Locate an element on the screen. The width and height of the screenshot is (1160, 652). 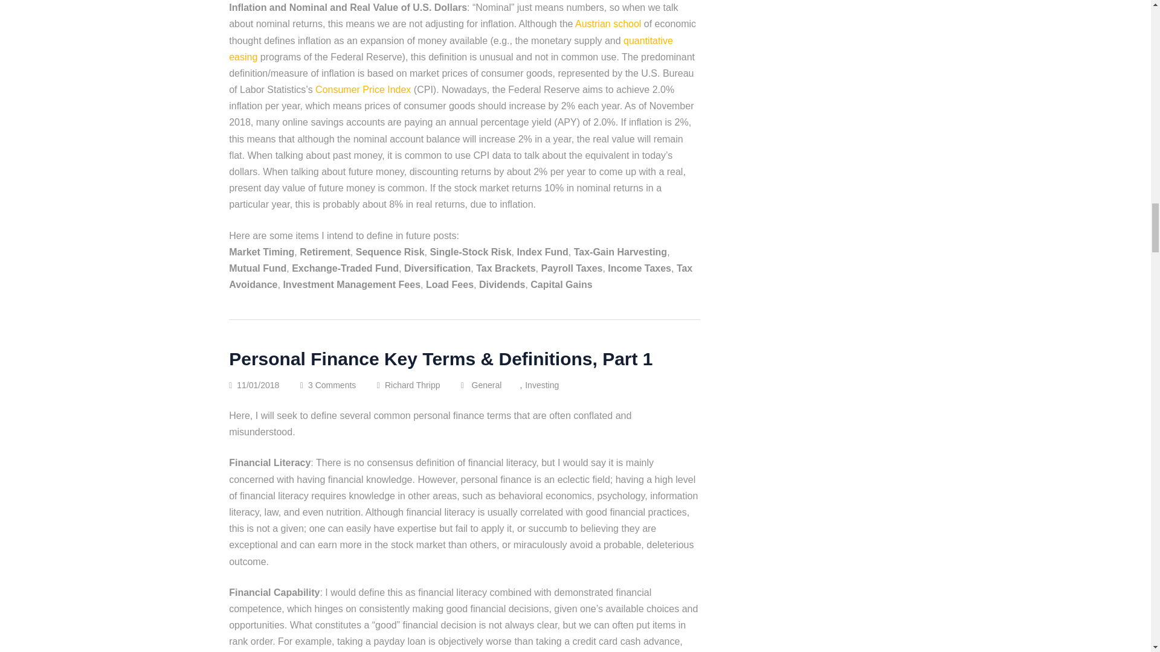
quantitative easing is located at coordinates (451, 48).